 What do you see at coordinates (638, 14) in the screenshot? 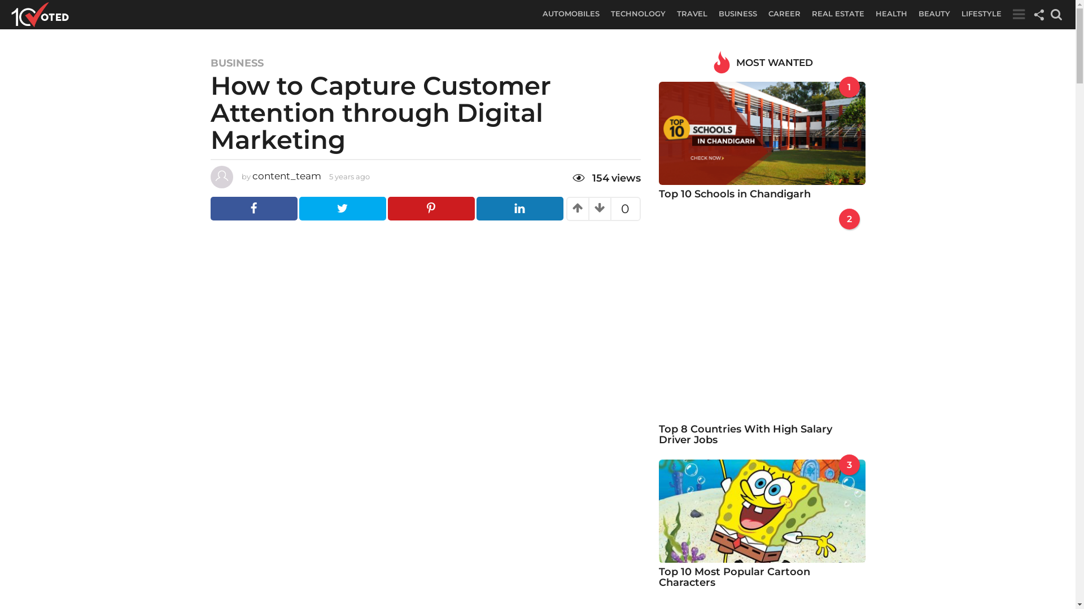
I see `TECHNOLOGY` at bounding box center [638, 14].